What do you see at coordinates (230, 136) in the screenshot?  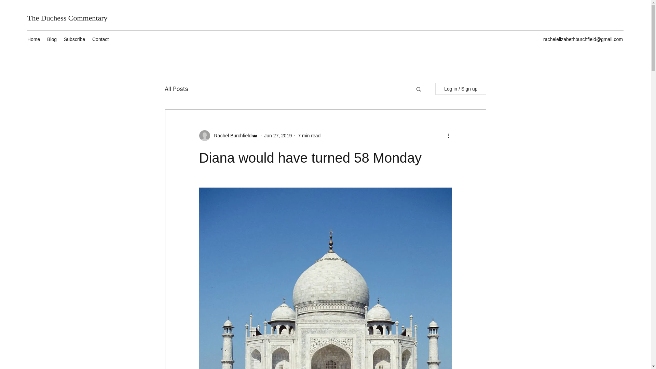 I see `Rachel Burchfield` at bounding box center [230, 136].